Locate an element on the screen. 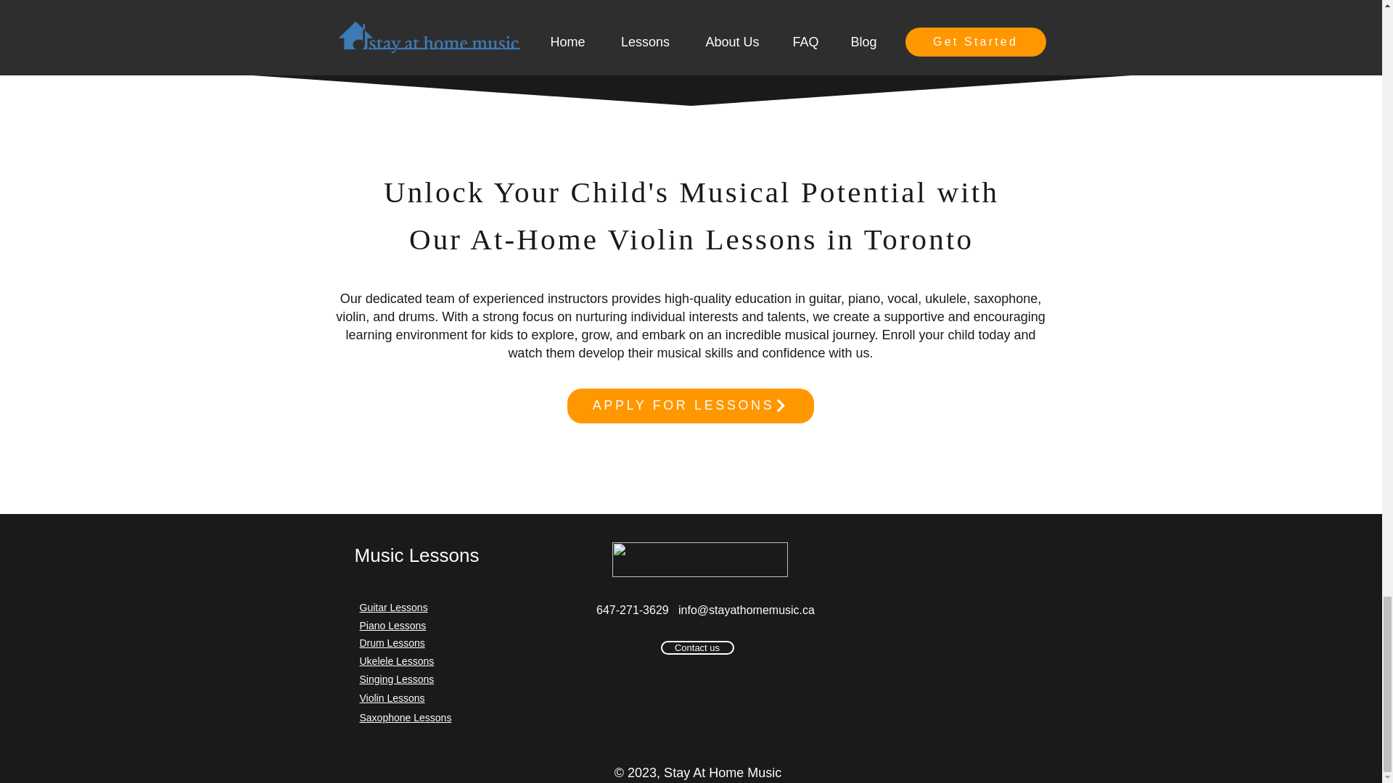  Violin Lessons is located at coordinates (392, 697).